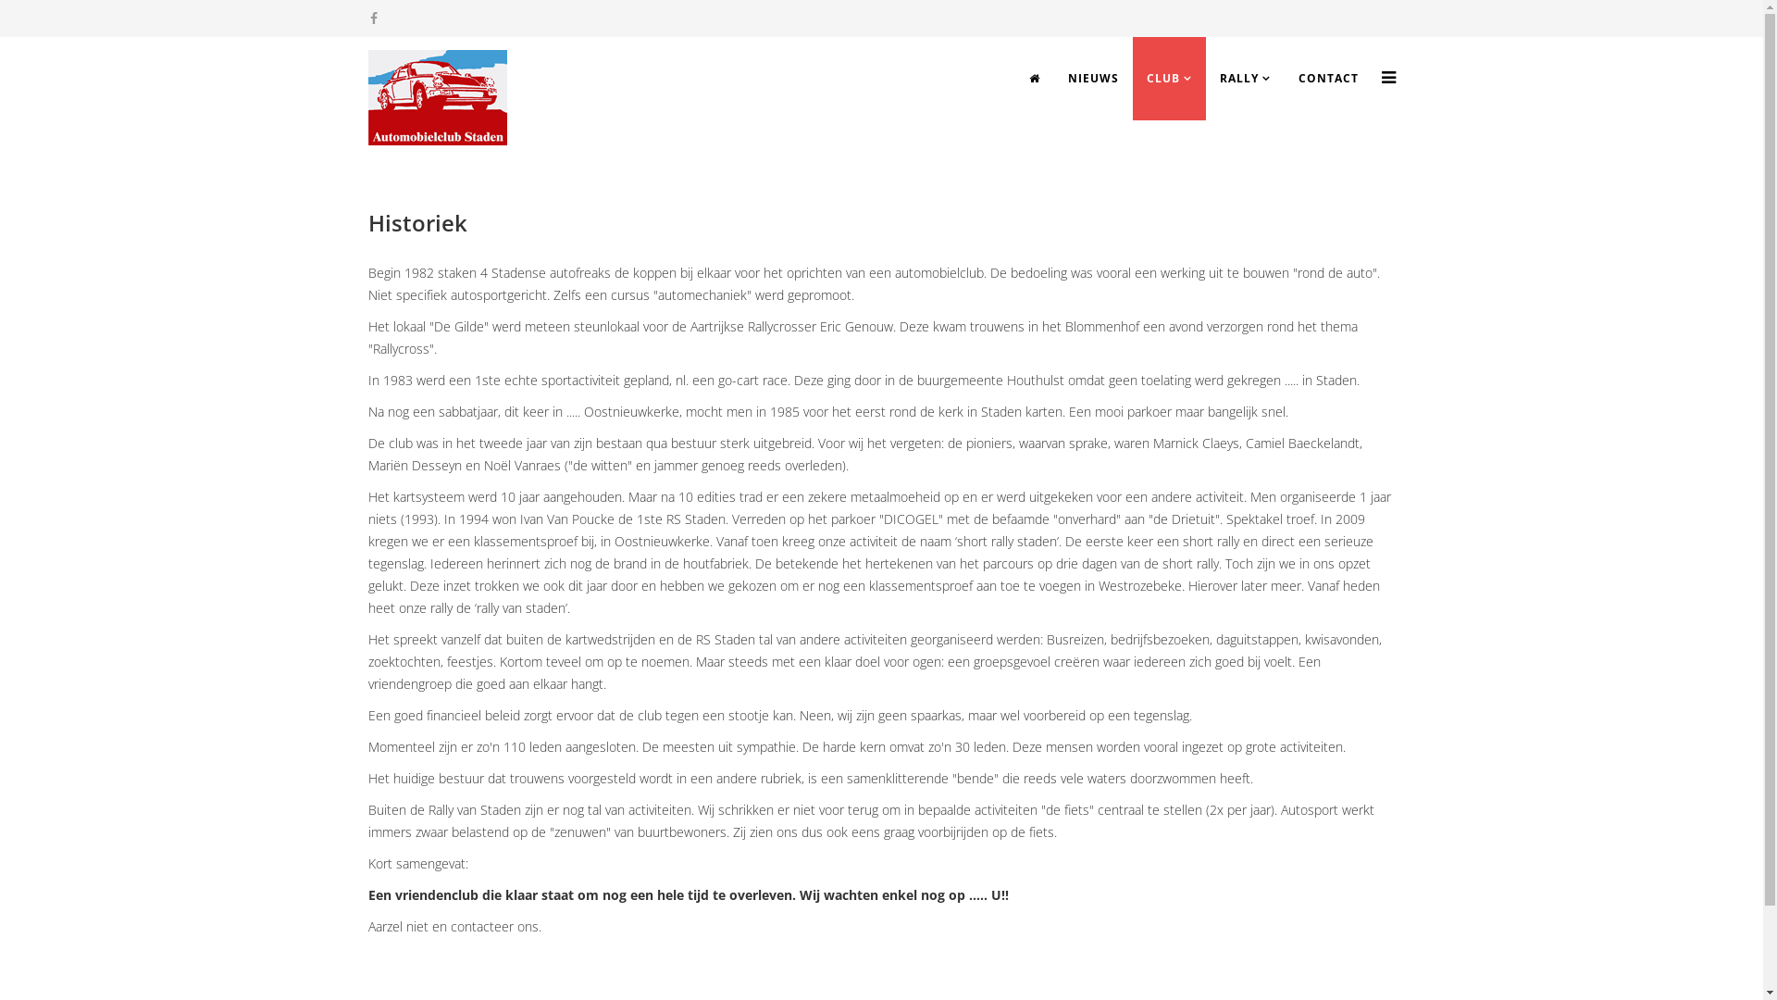  What do you see at coordinates (1244, 79) in the screenshot?
I see `RALLY` at bounding box center [1244, 79].